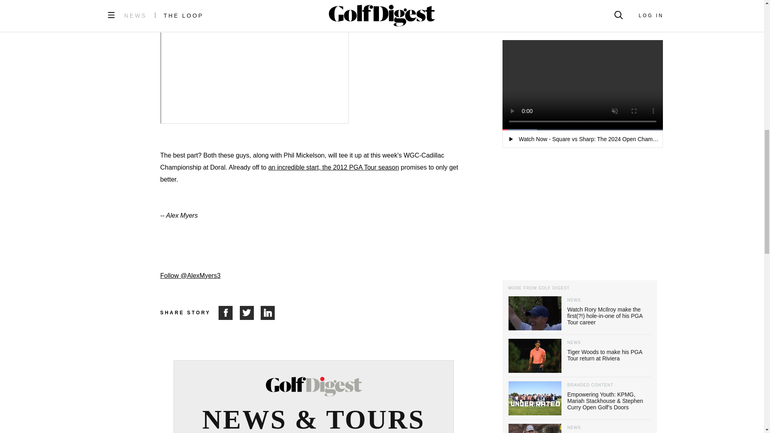  Describe the element at coordinates (229, 313) in the screenshot. I see `Share on Facebook` at that location.